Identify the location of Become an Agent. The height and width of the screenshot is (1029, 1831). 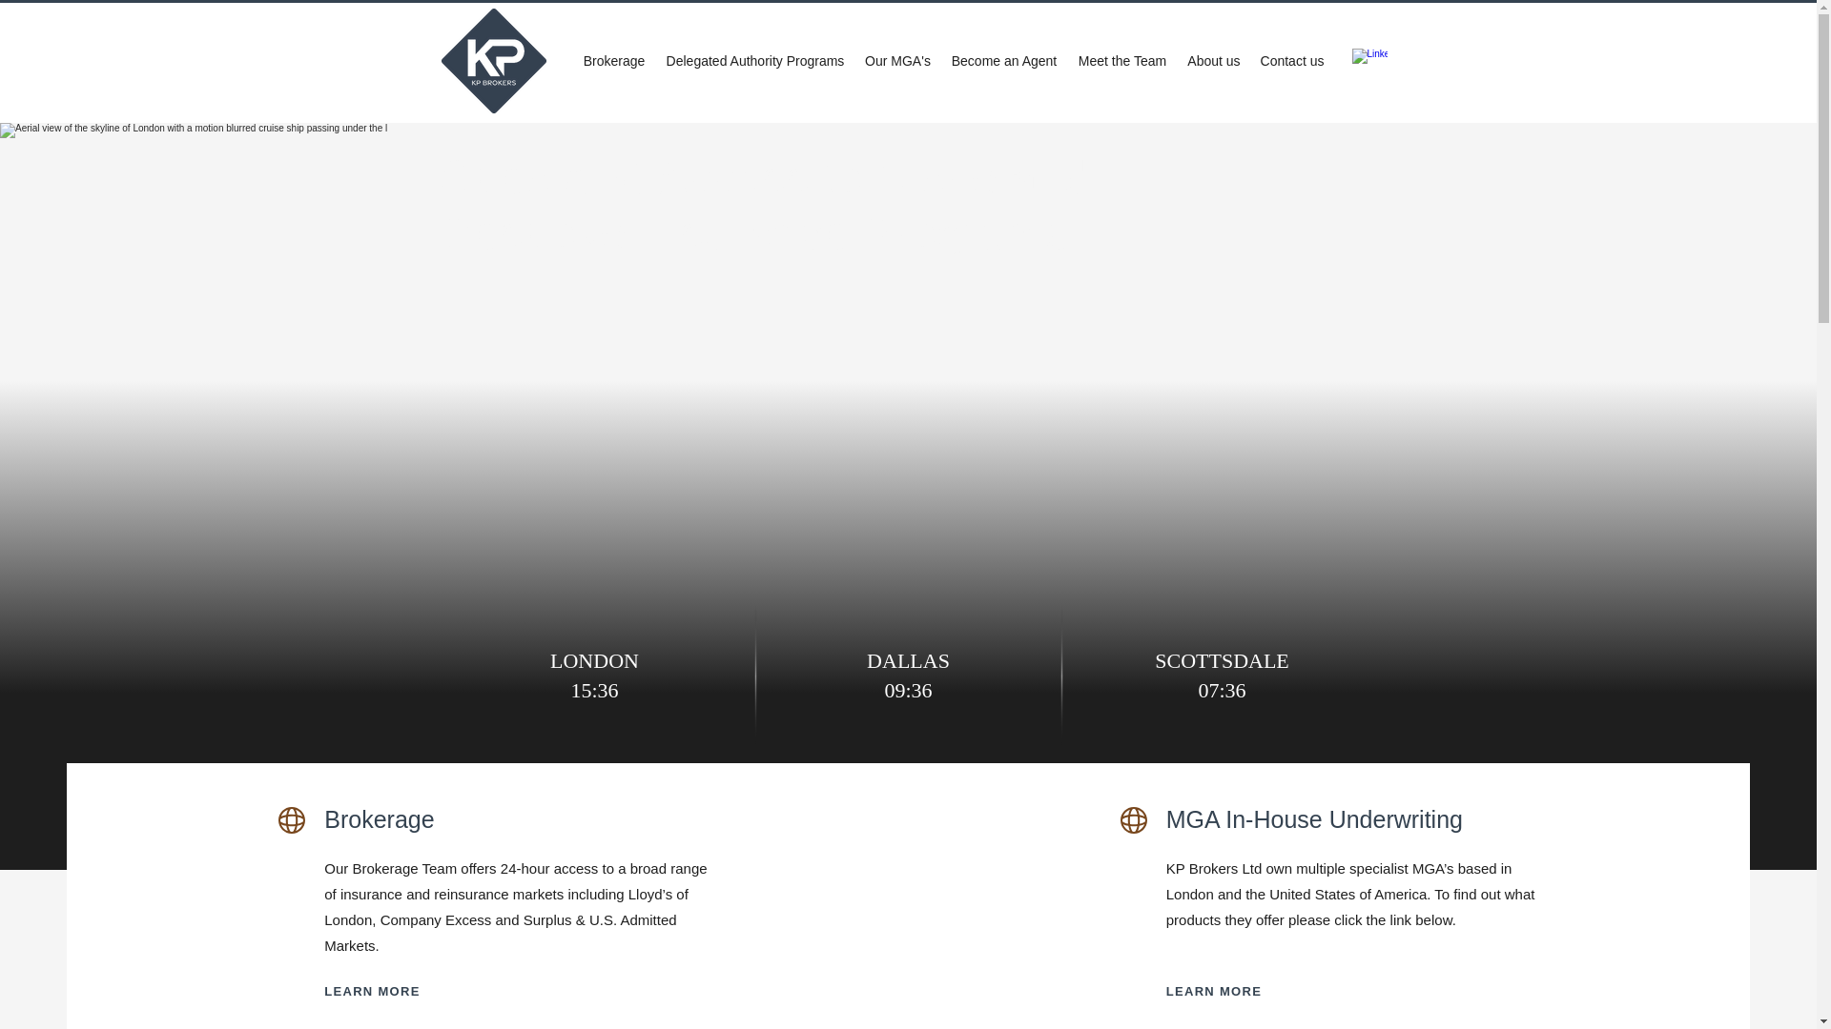
(1003, 60).